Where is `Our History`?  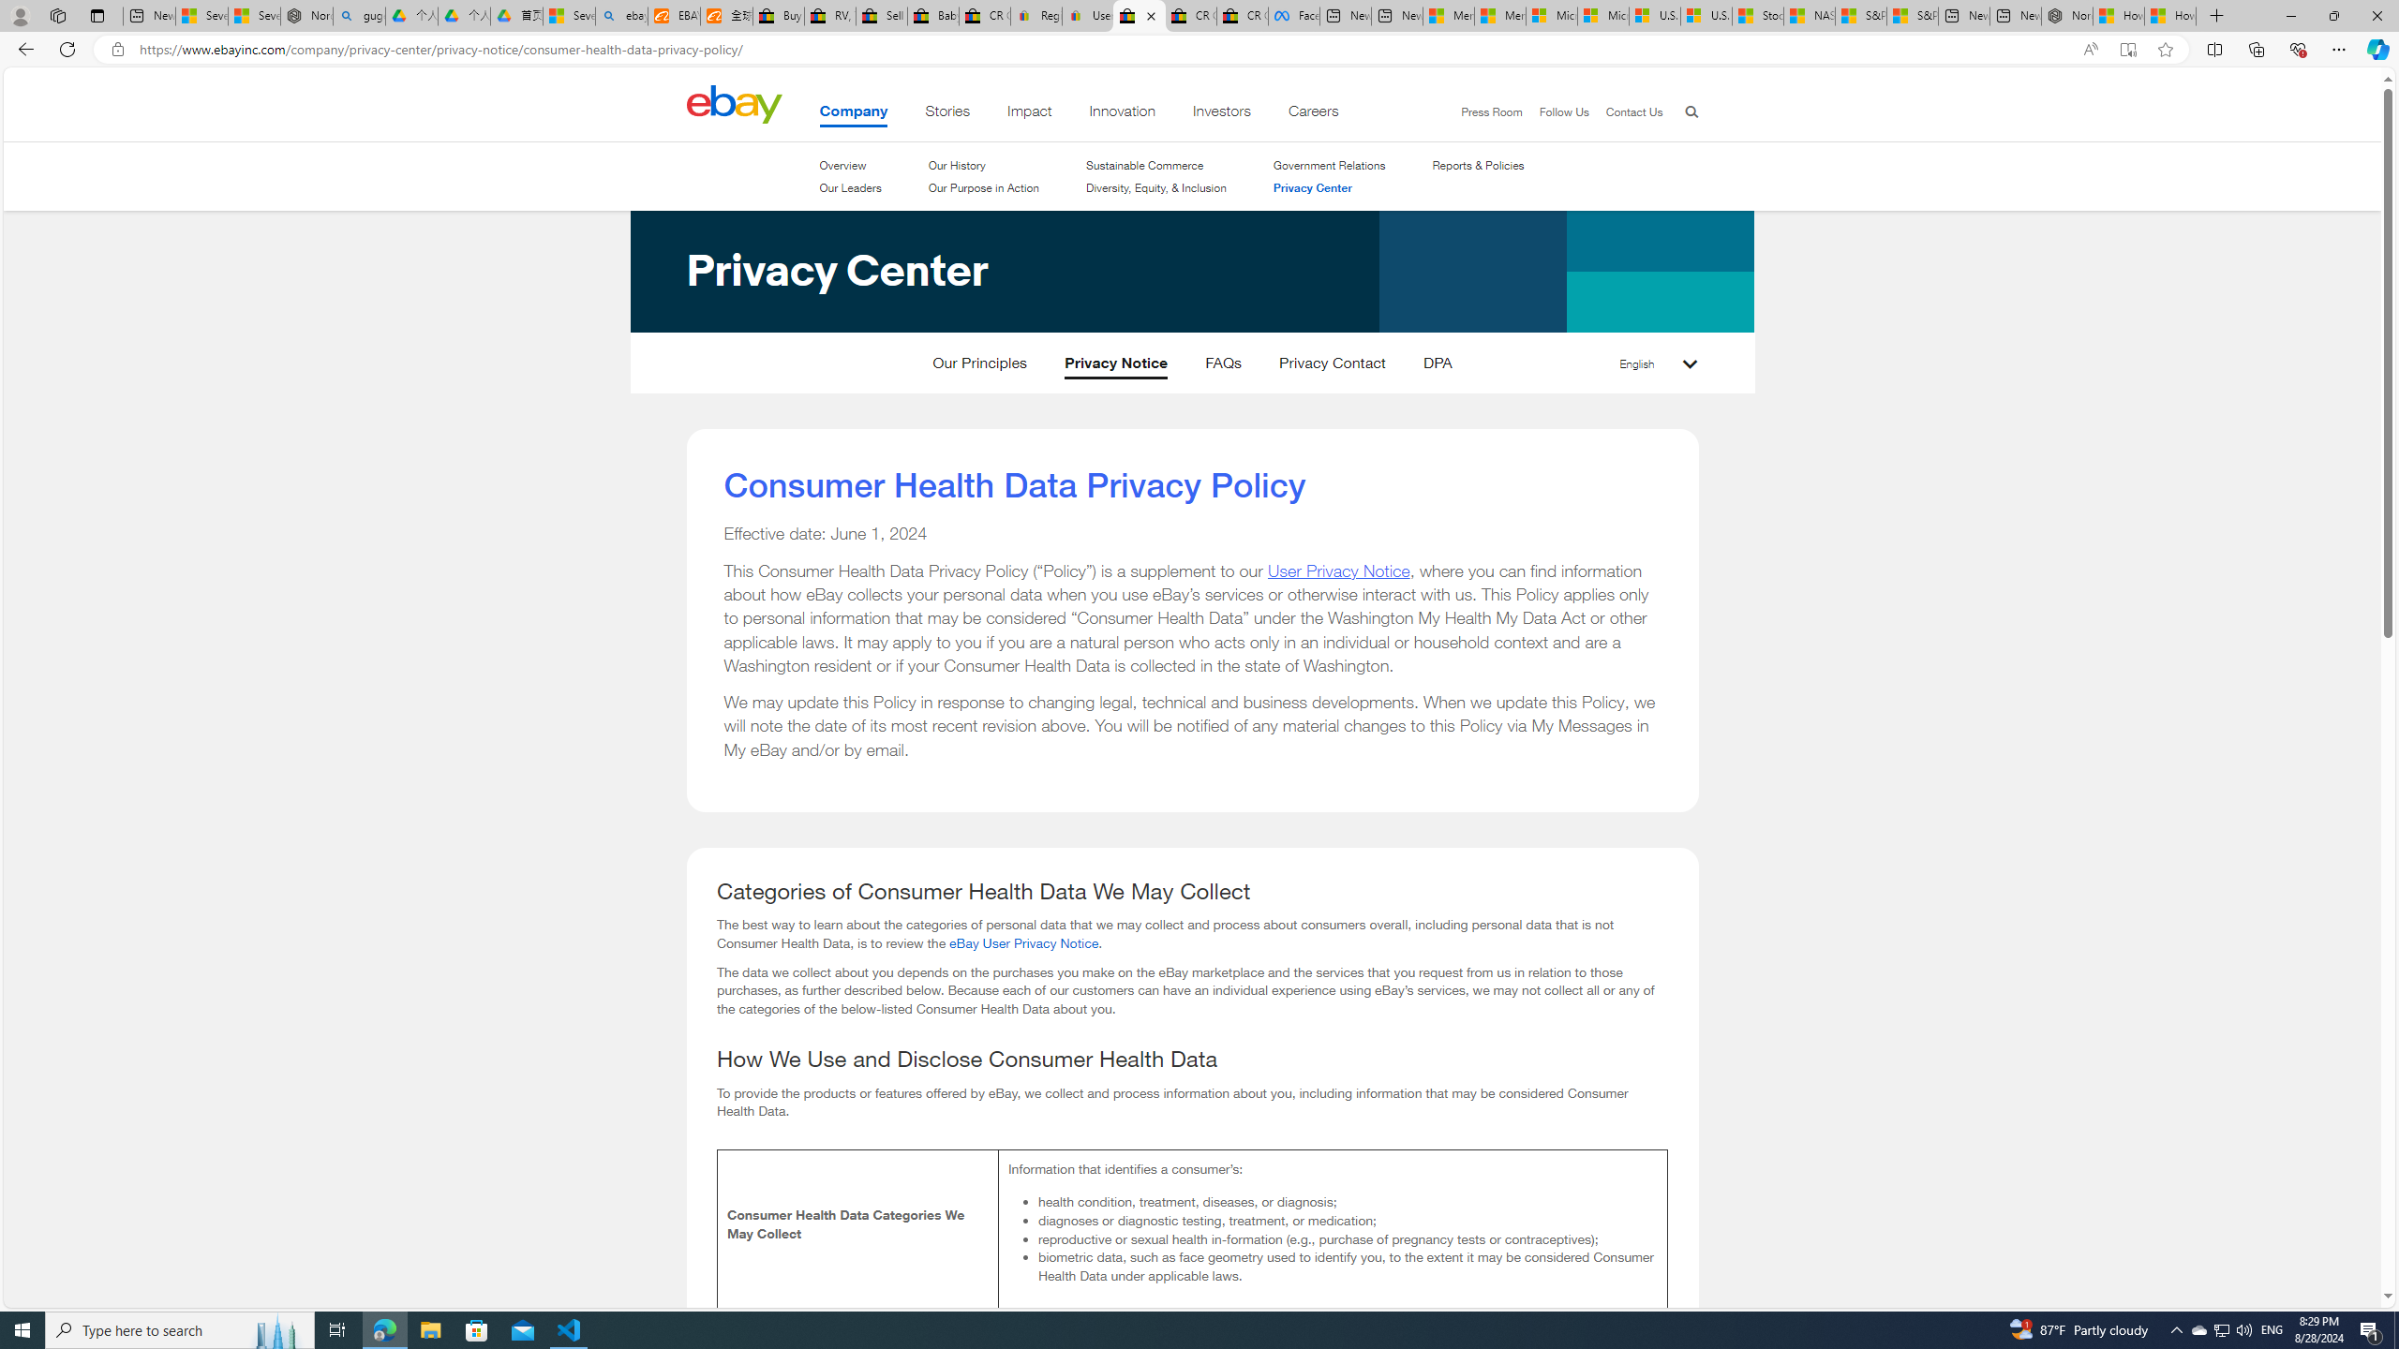 Our History is located at coordinates (983, 165).